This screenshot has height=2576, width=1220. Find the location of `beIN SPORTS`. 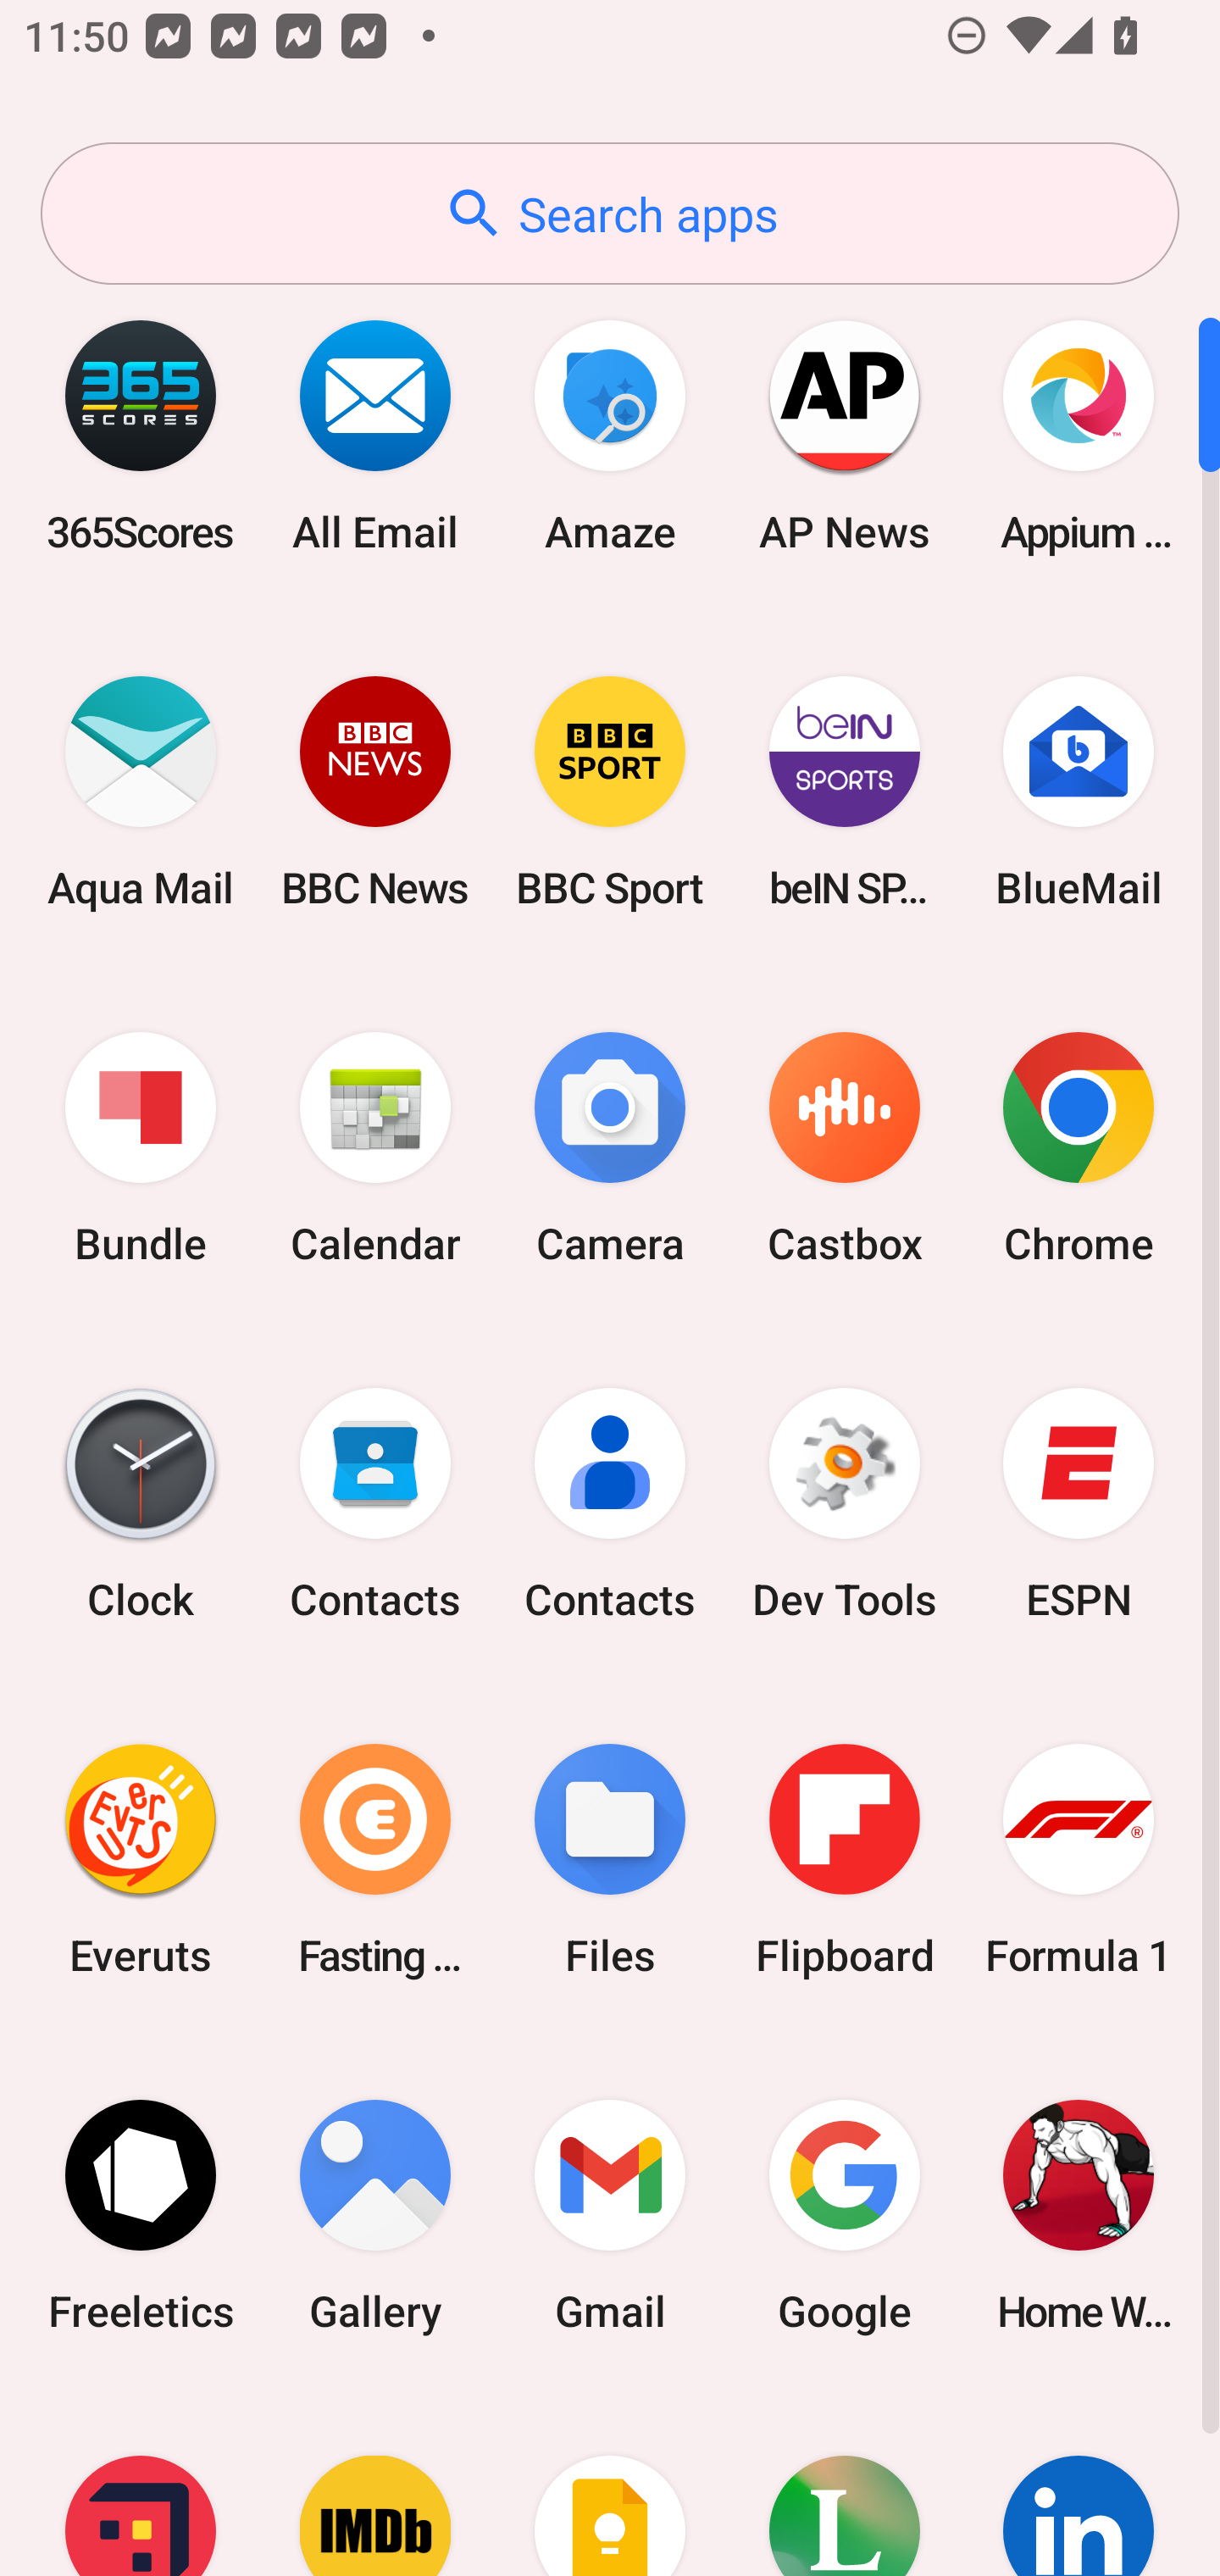

beIN SPORTS is located at coordinates (844, 791).